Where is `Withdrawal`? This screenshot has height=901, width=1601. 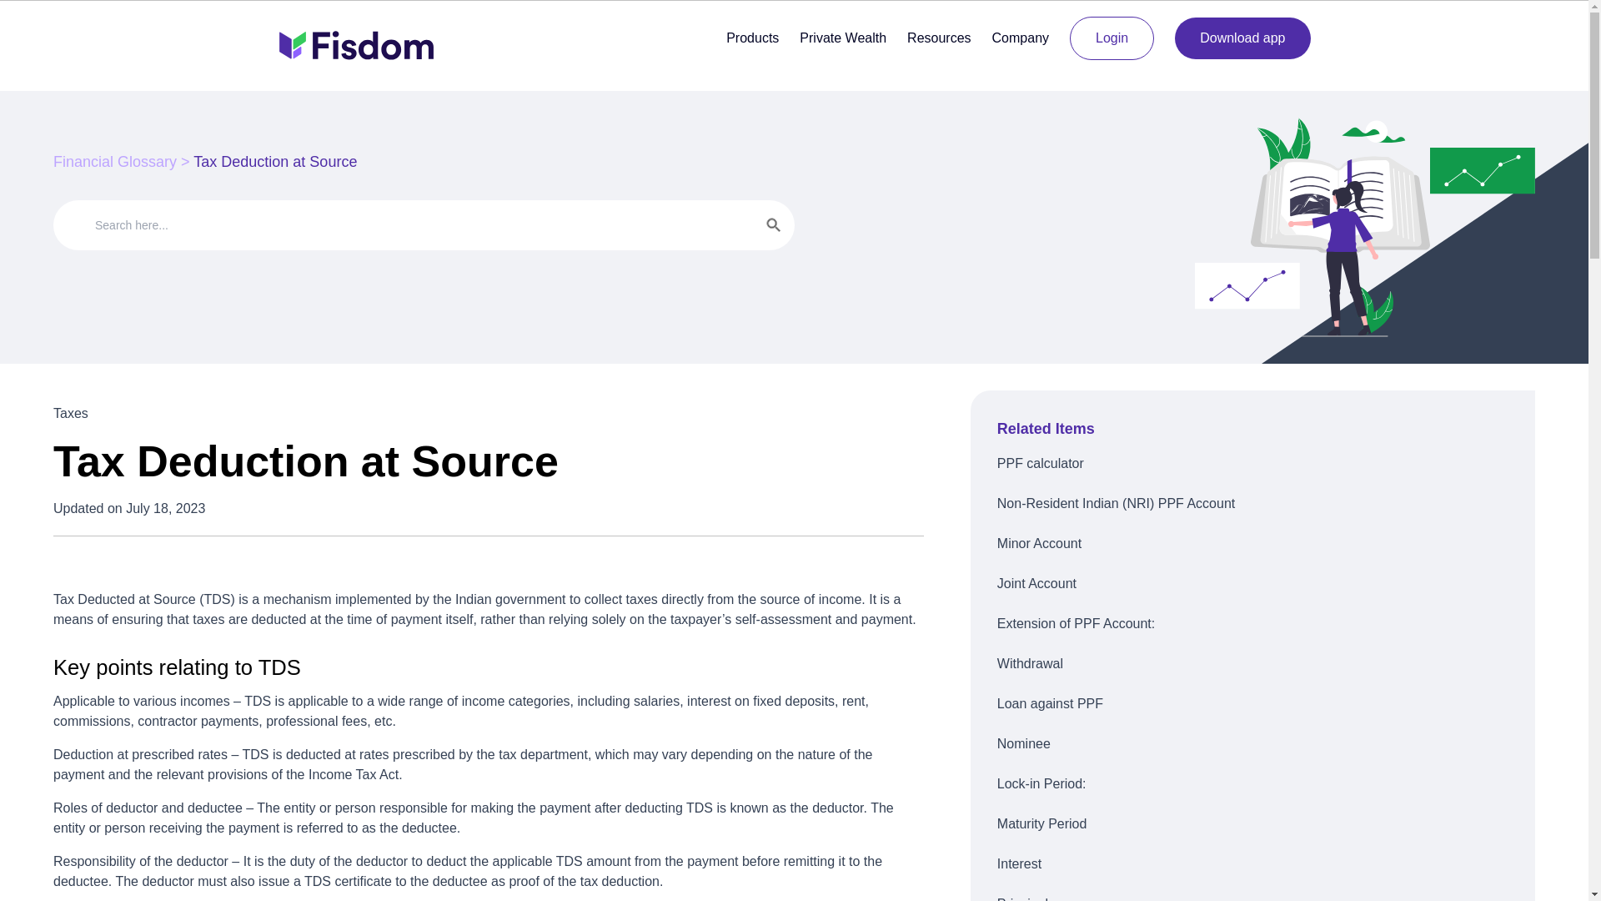
Withdrawal is located at coordinates (1252, 664).